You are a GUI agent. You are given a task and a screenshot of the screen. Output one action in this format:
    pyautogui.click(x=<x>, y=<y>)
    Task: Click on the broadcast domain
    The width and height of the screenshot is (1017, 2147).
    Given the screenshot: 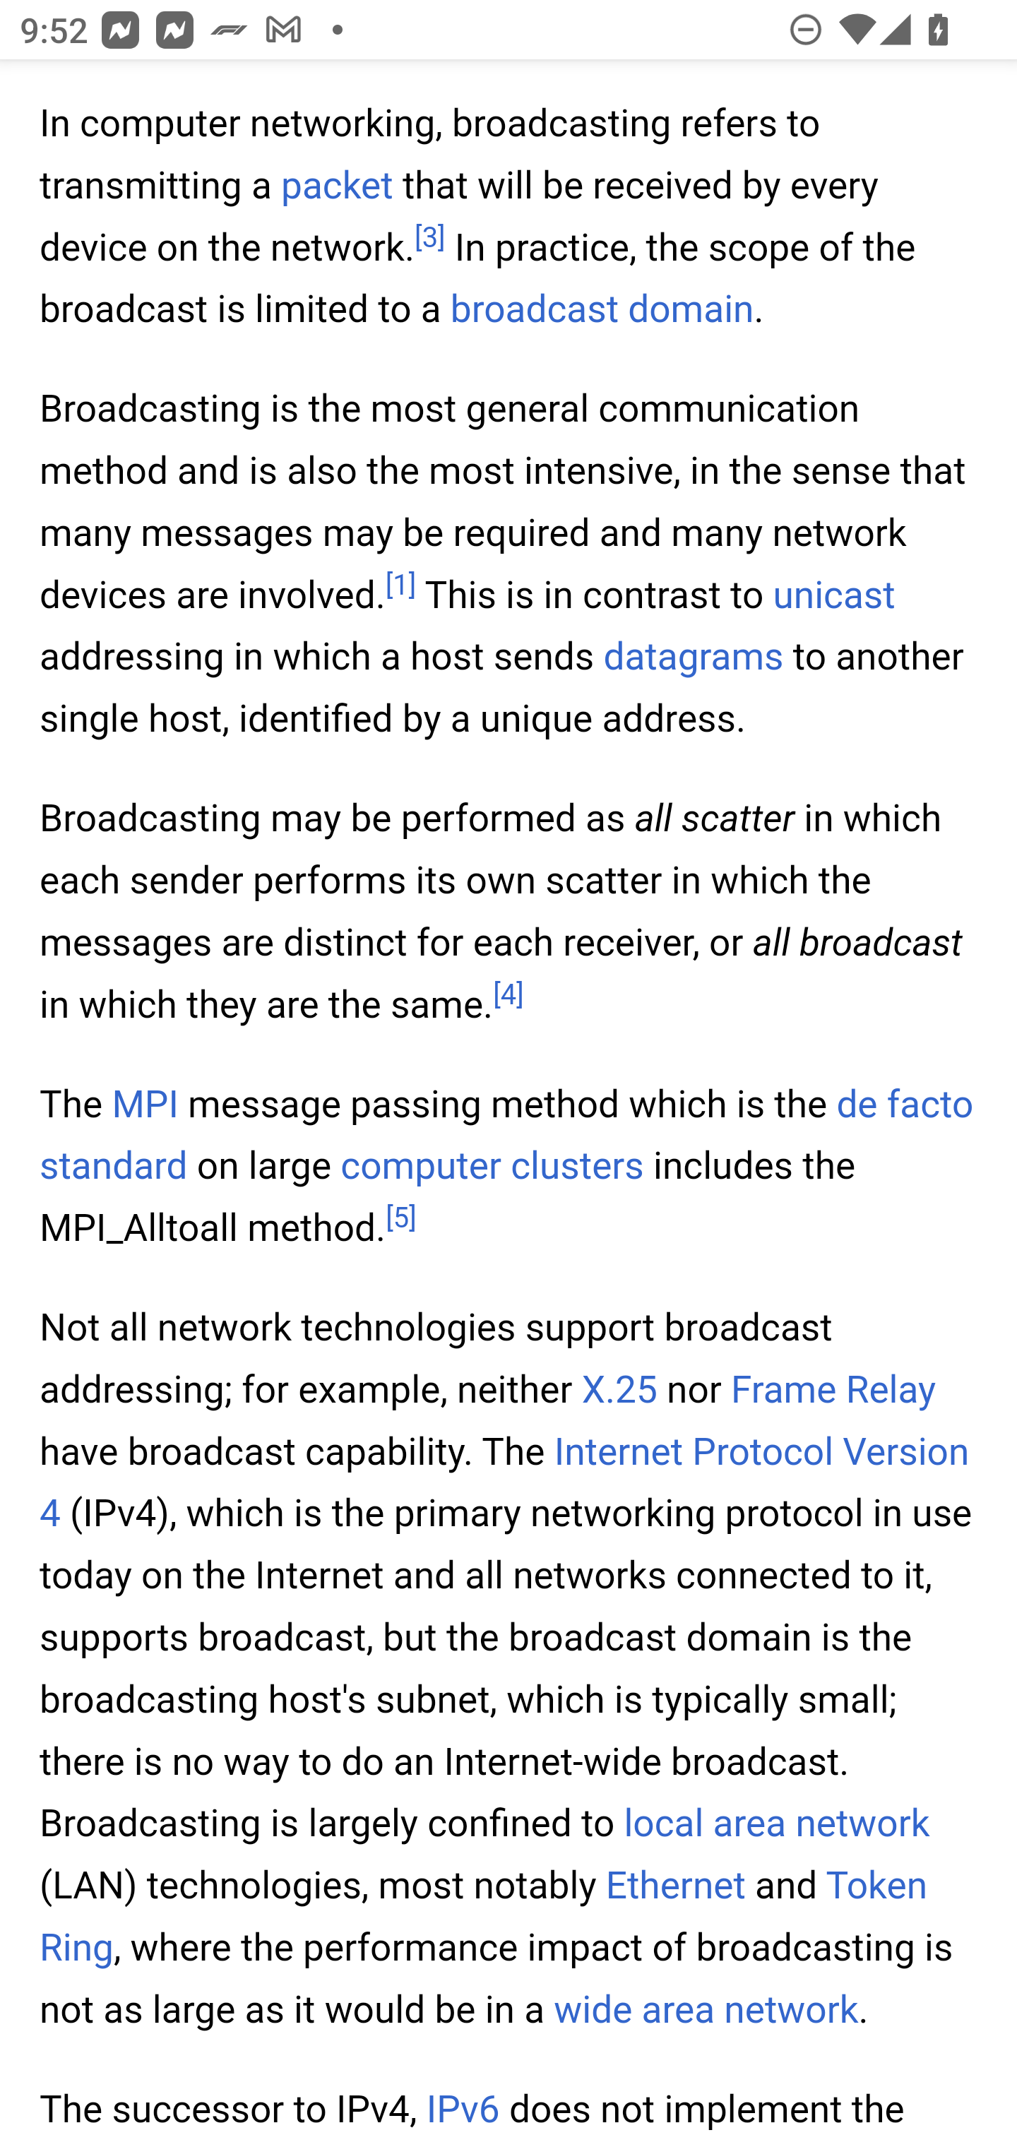 What is the action you would take?
    pyautogui.click(x=603, y=310)
    